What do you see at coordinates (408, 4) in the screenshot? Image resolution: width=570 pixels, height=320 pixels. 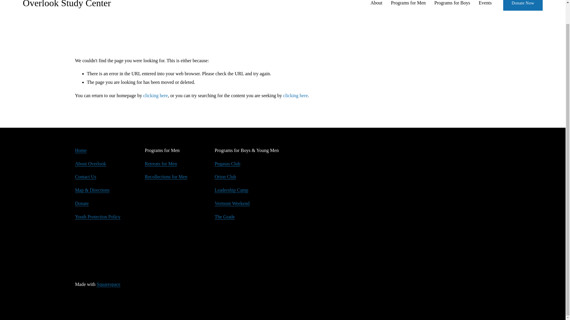 I see `Programs for Men` at bounding box center [408, 4].